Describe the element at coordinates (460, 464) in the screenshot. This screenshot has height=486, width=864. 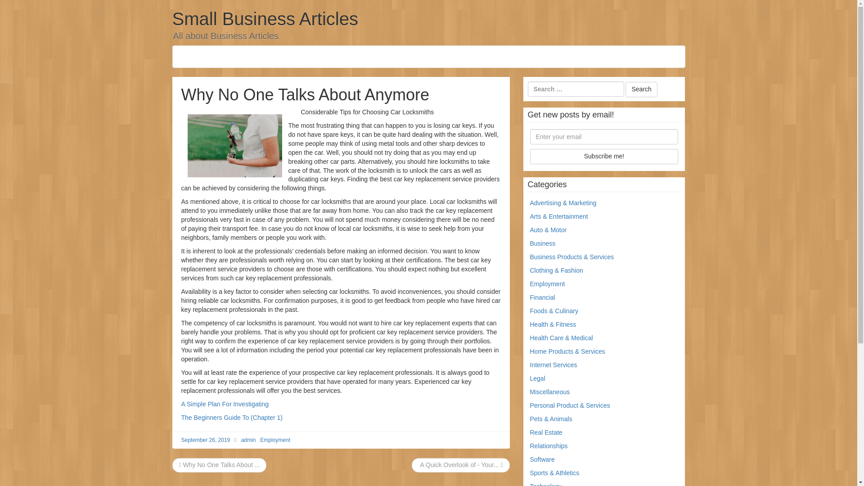
I see ` A Quick Overlook of - Your... ` at that location.